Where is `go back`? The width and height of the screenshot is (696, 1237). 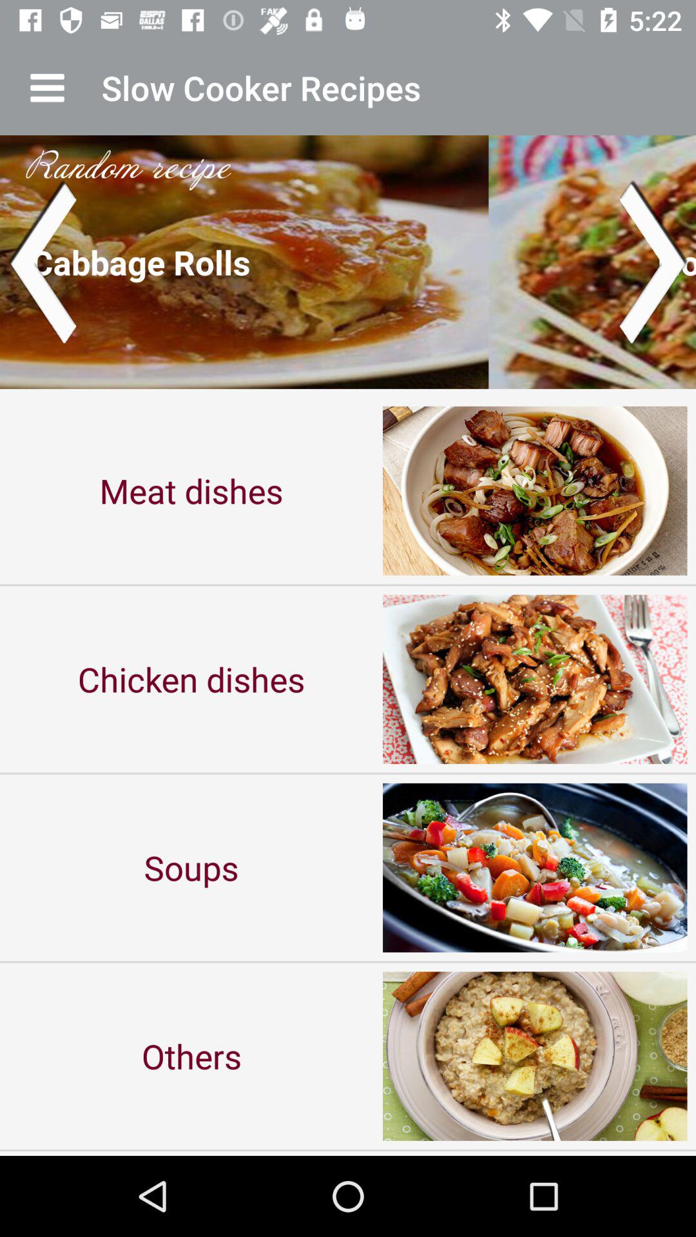
go back is located at coordinates (43, 262).